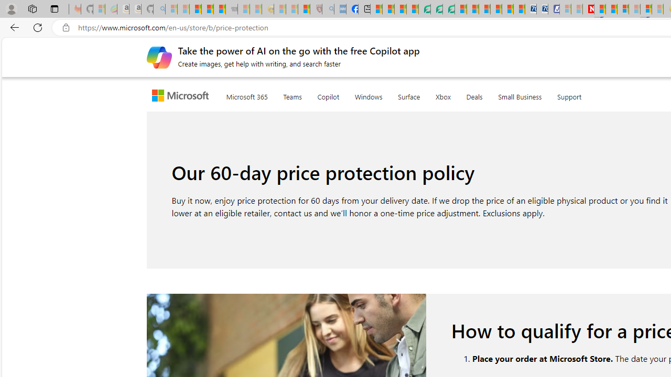 The height and width of the screenshot is (377, 671). Describe the element at coordinates (99, 9) in the screenshot. I see `Microsoft-Report a Concern to Bing - Sleeping` at that location.